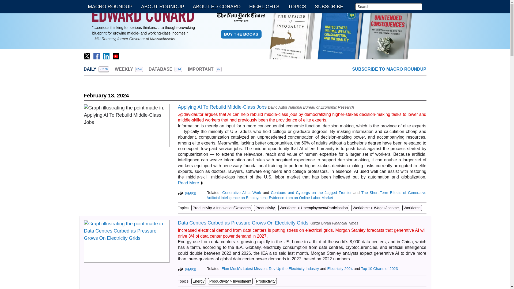 Image resolution: width=514 pixels, height=289 pixels. I want to click on facebook, so click(165, 69).